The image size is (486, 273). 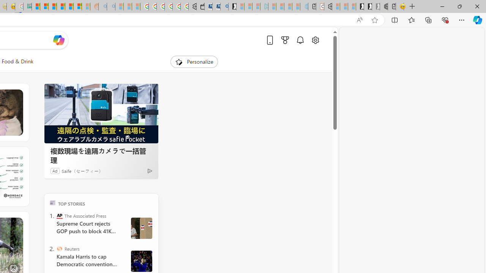 I want to click on Reuters, so click(x=59, y=249).